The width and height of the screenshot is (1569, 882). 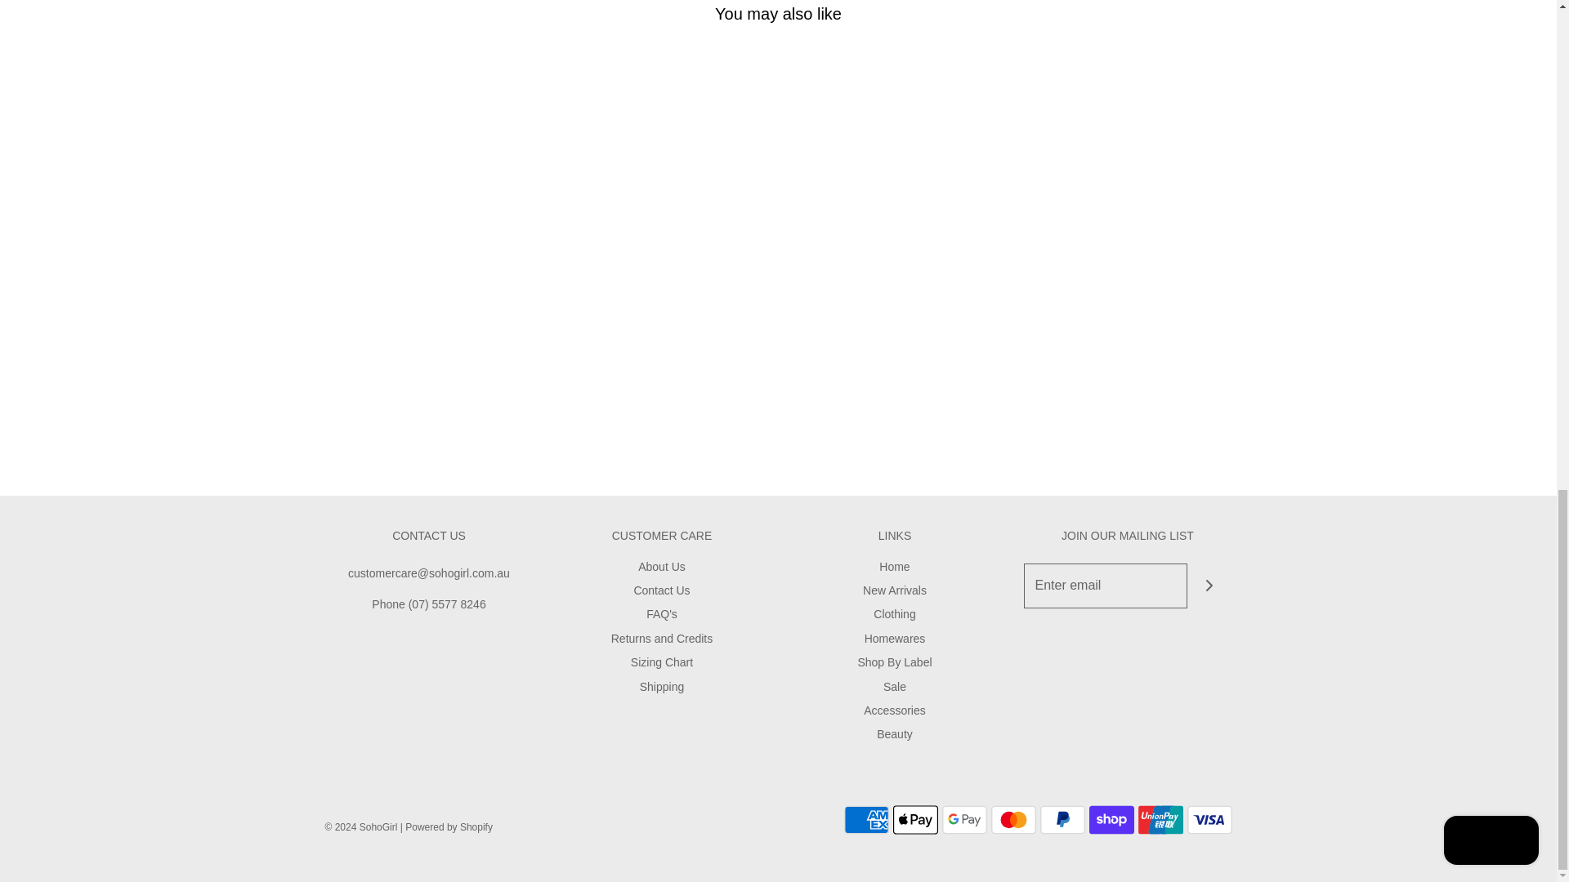 What do you see at coordinates (1111, 819) in the screenshot?
I see `Shop Pay` at bounding box center [1111, 819].